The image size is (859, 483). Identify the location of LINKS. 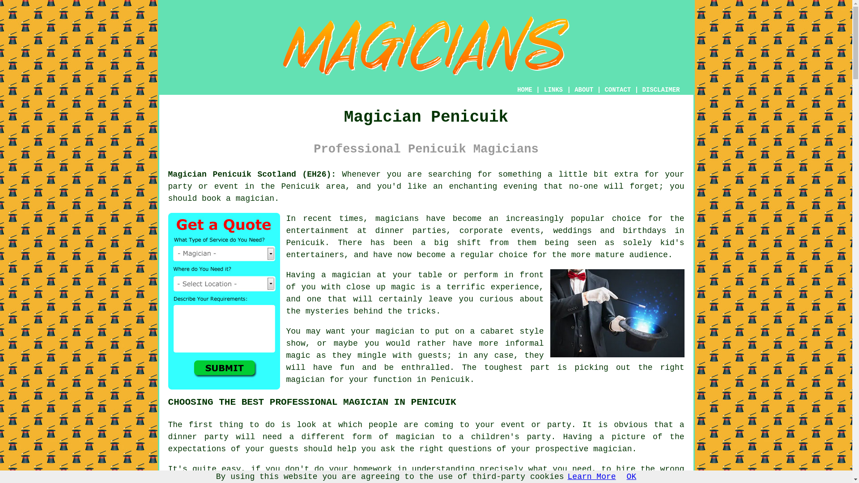
(553, 89).